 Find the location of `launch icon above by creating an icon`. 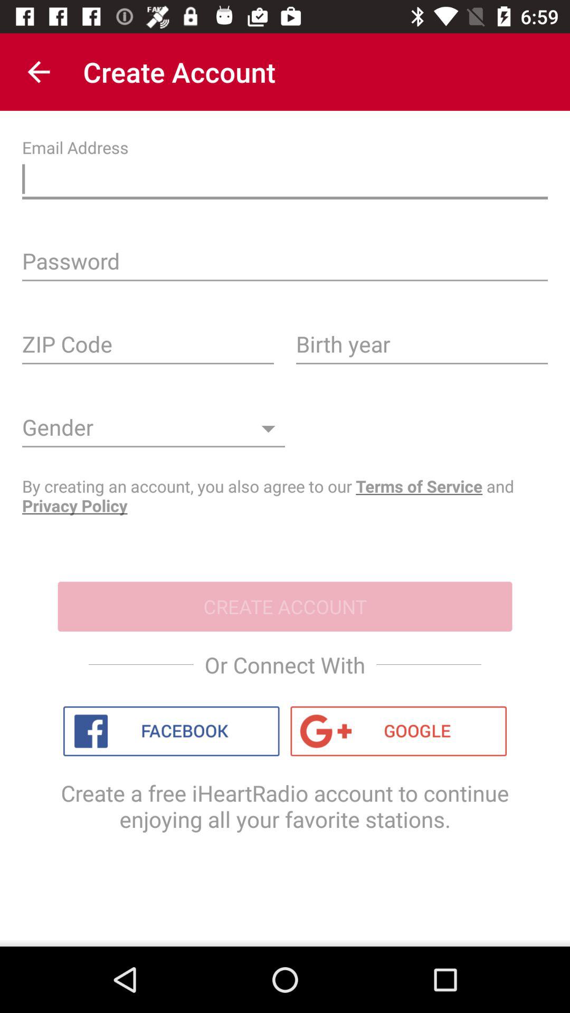

launch icon above by creating an icon is located at coordinates (154, 431).